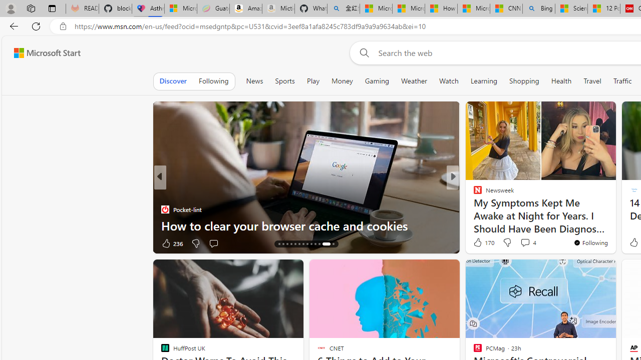 The height and width of the screenshot is (360, 641). What do you see at coordinates (377, 81) in the screenshot?
I see `Gaming` at bounding box center [377, 81].